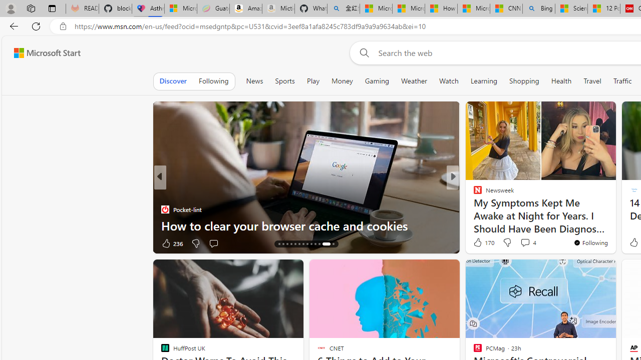 The height and width of the screenshot is (360, 641). What do you see at coordinates (377, 81) in the screenshot?
I see `Gaming` at bounding box center [377, 81].